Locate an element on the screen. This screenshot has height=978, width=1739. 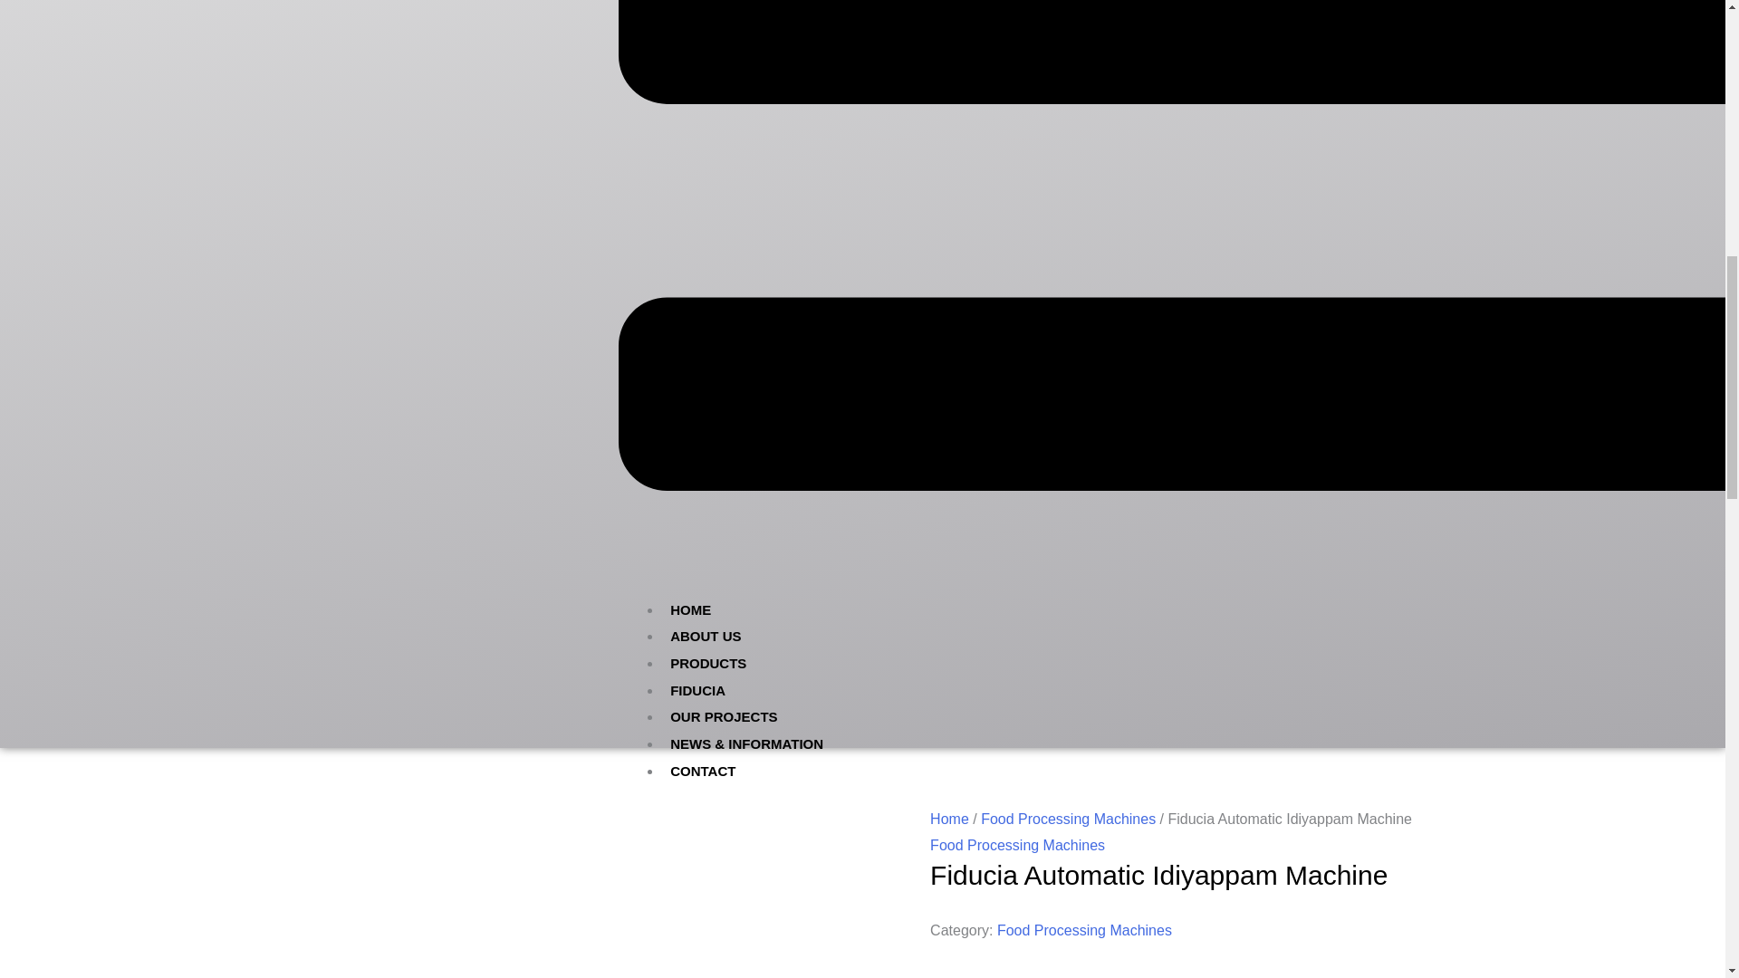
Food Processing Machines is located at coordinates (1084, 930).